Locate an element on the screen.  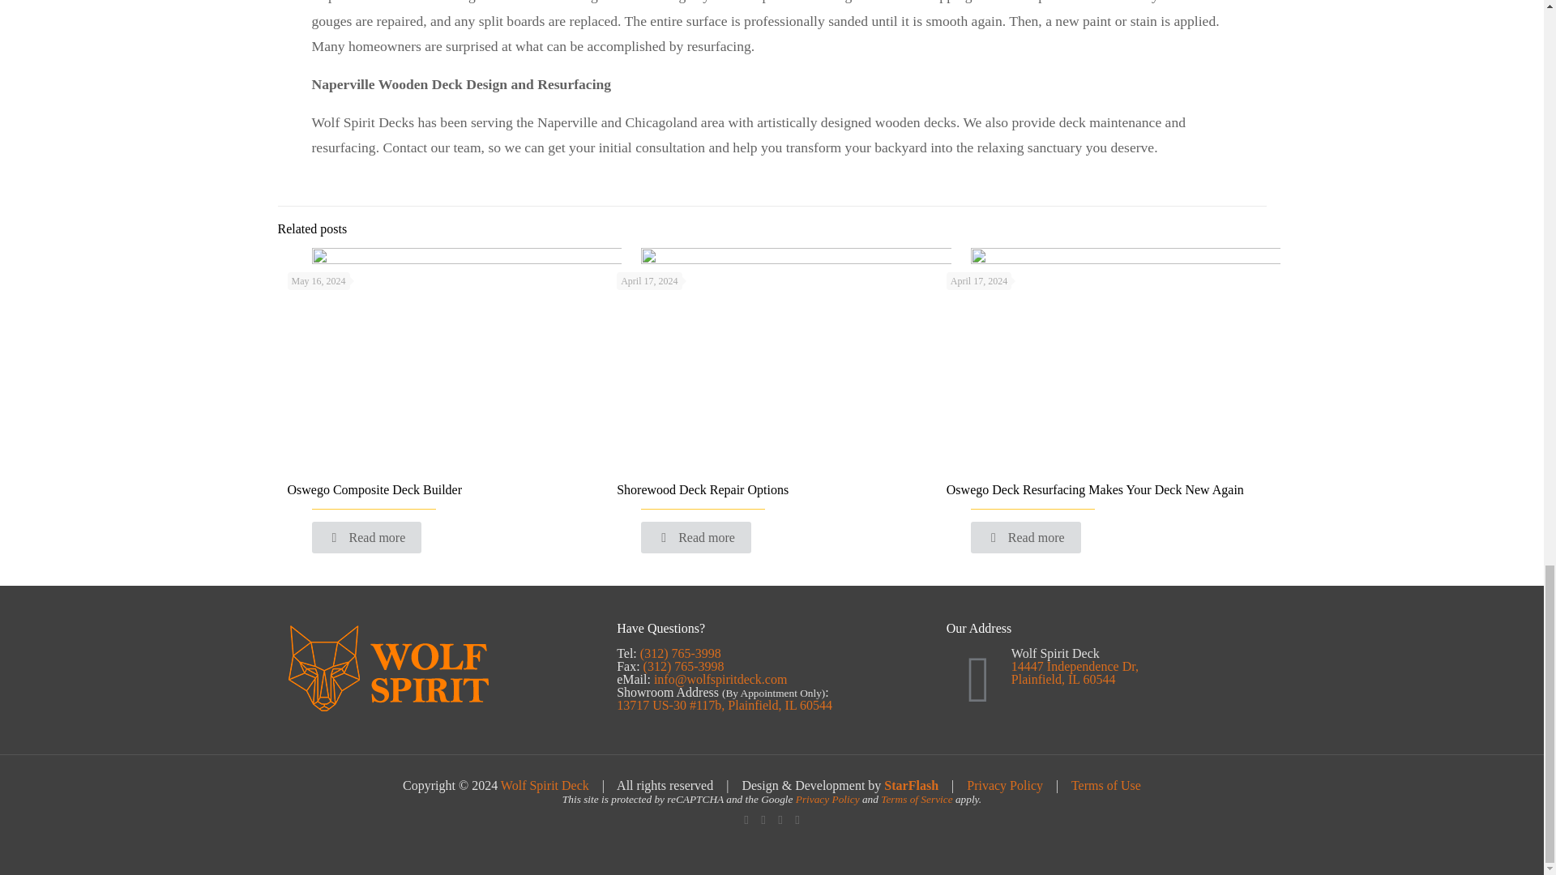
Facebook is located at coordinates (746, 820).